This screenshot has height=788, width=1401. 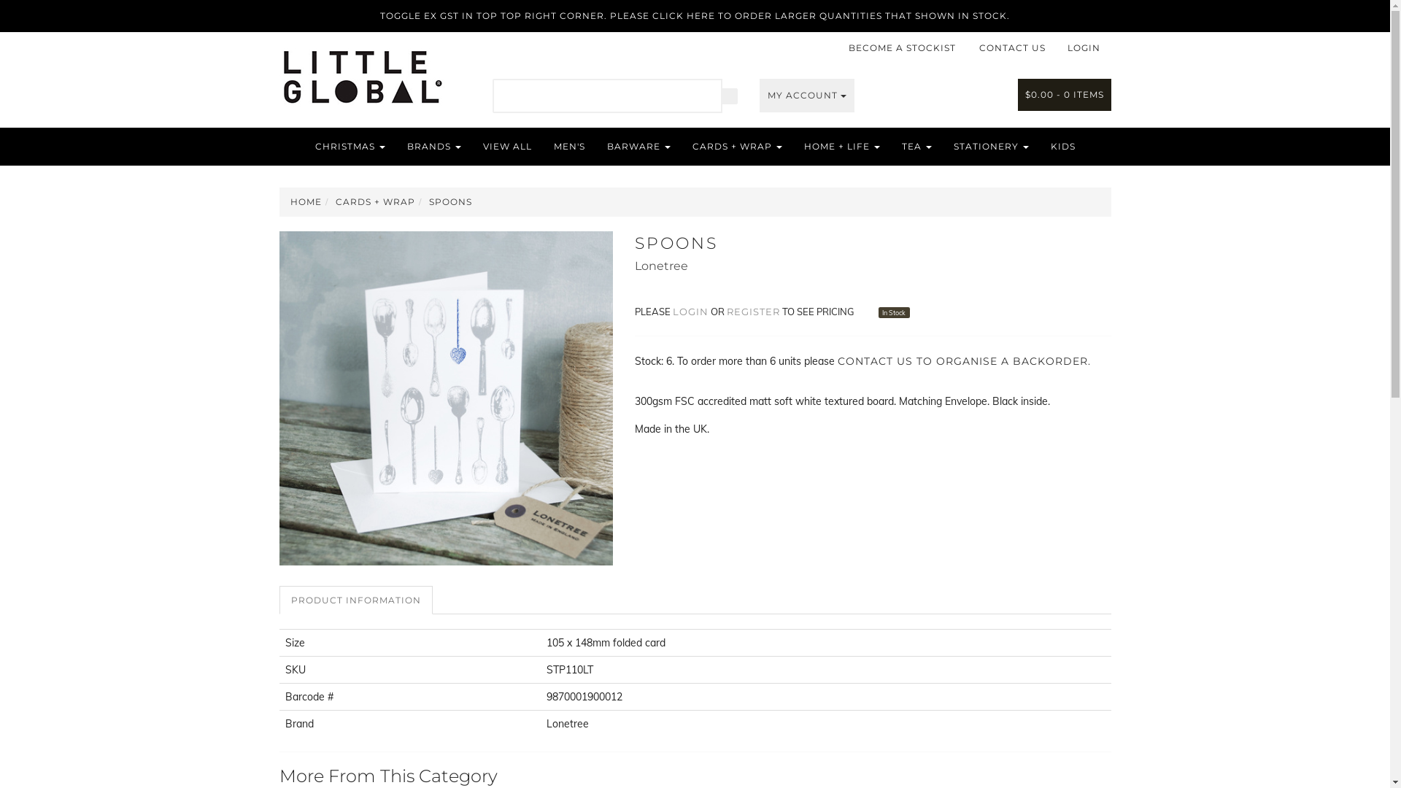 I want to click on LOGIN, so click(x=690, y=312).